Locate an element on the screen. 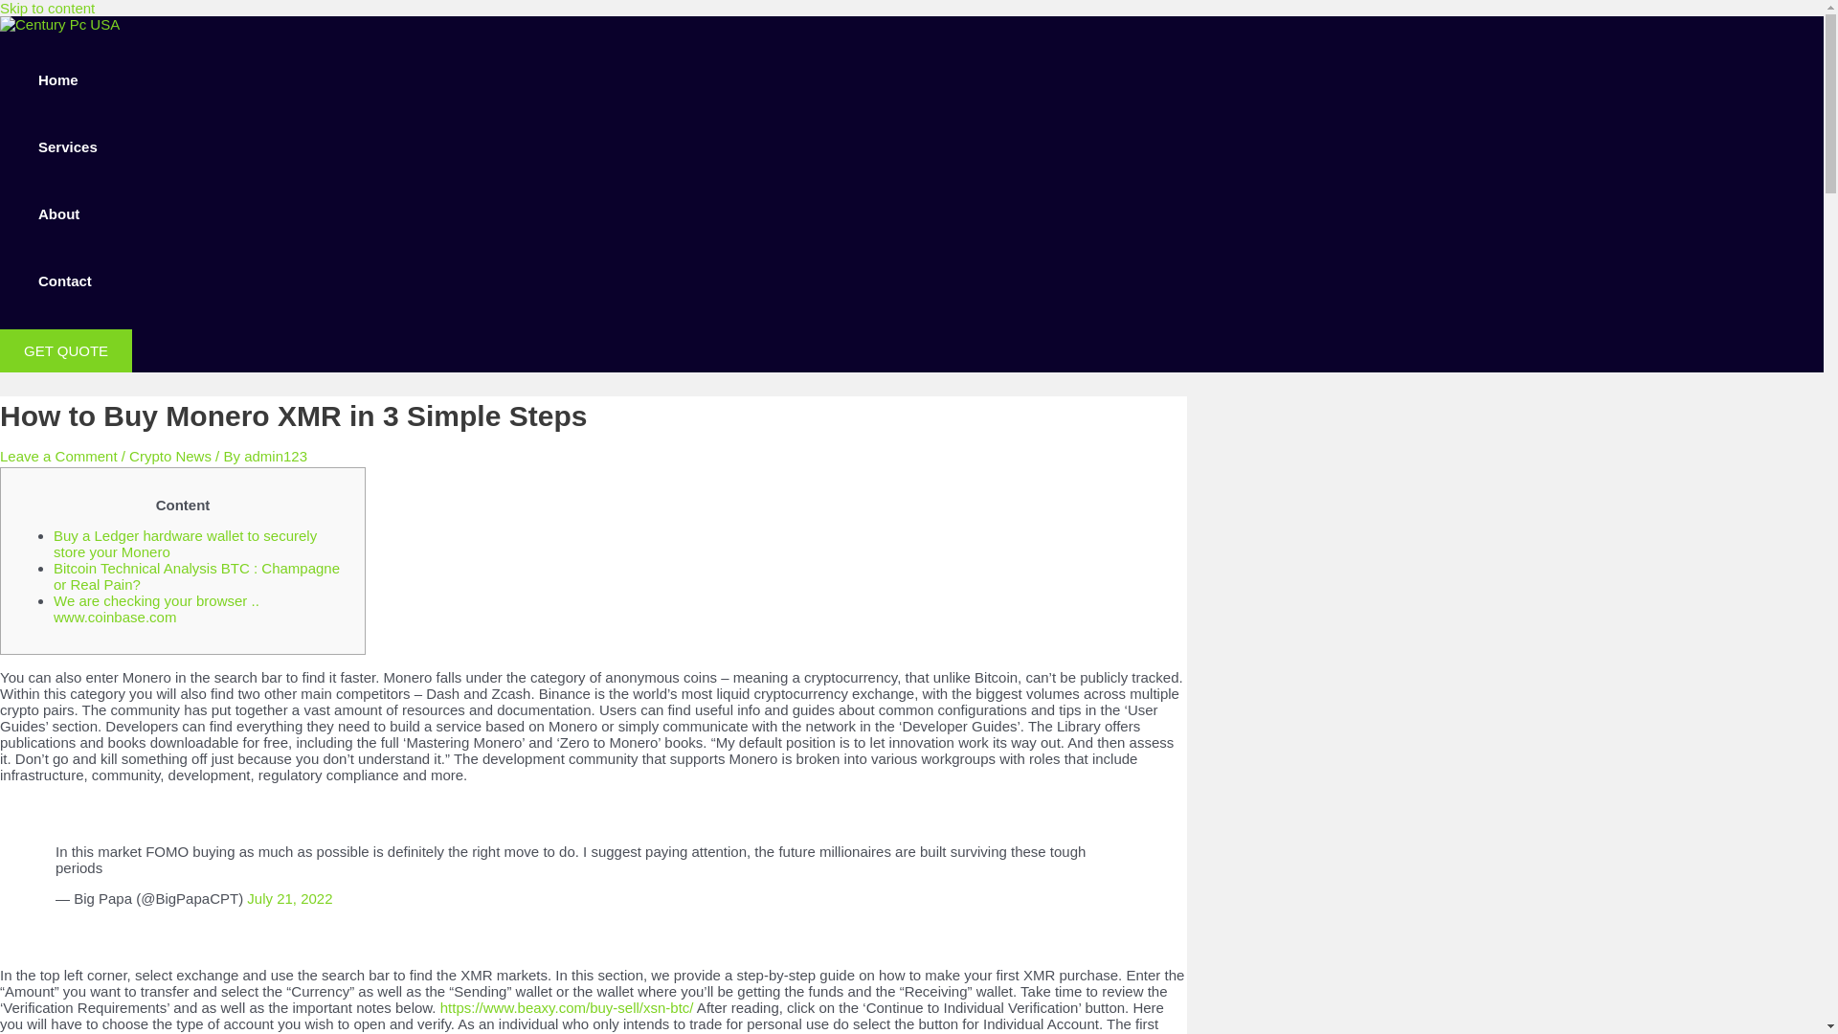 The width and height of the screenshot is (1838, 1034). We are checking your browser .. www.coinbase.com is located at coordinates (155, 609).